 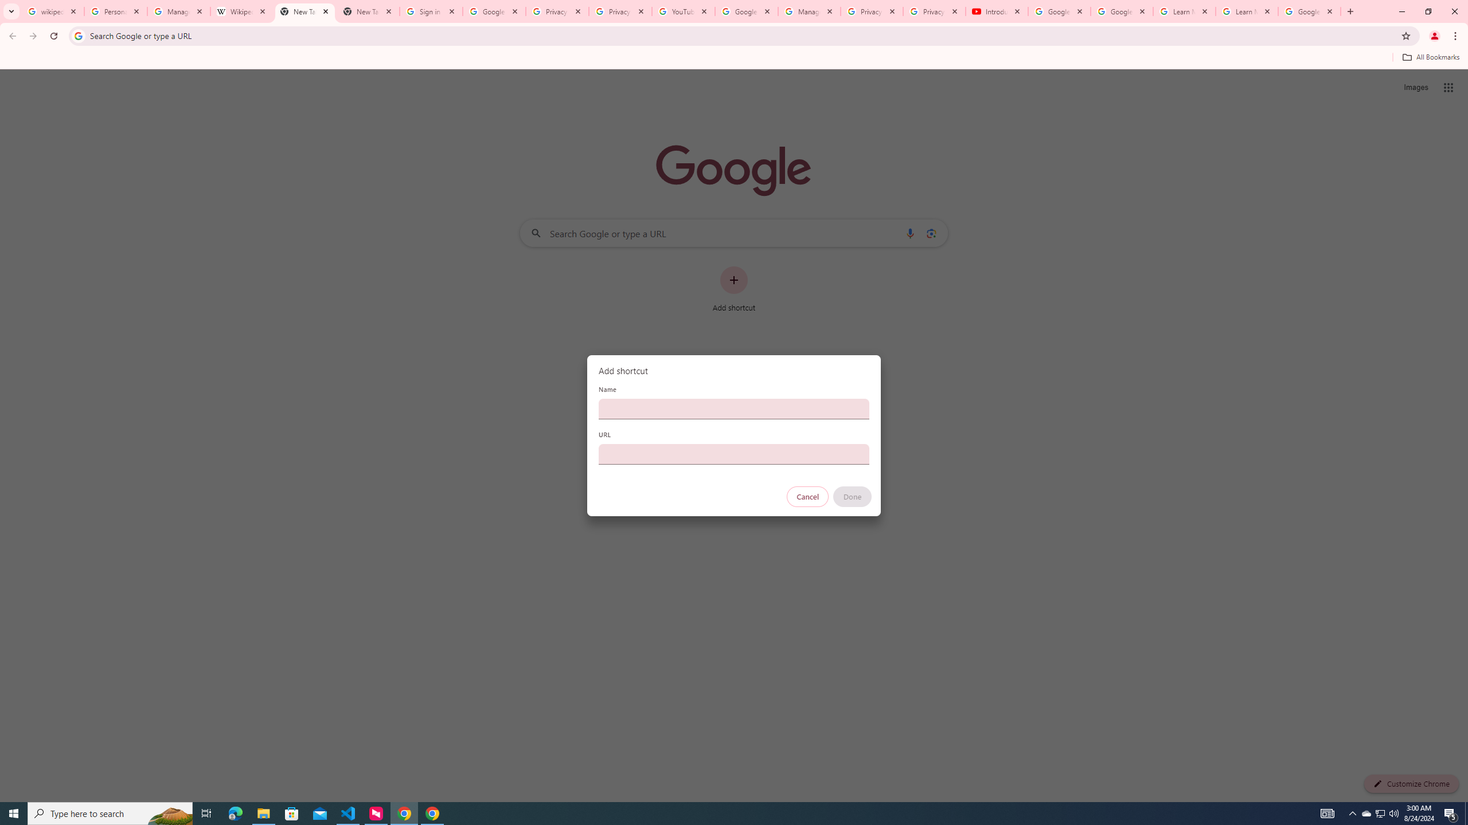 I want to click on Wikipedia:Edit requests - Wikipedia, so click(x=242, y=11).